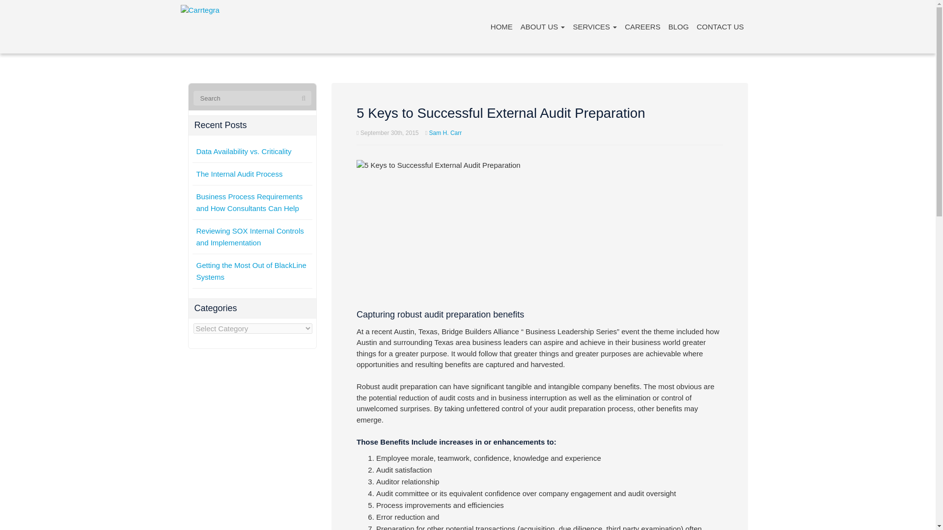 Image resolution: width=943 pixels, height=530 pixels. What do you see at coordinates (543, 26) in the screenshot?
I see `ABOUT US` at bounding box center [543, 26].